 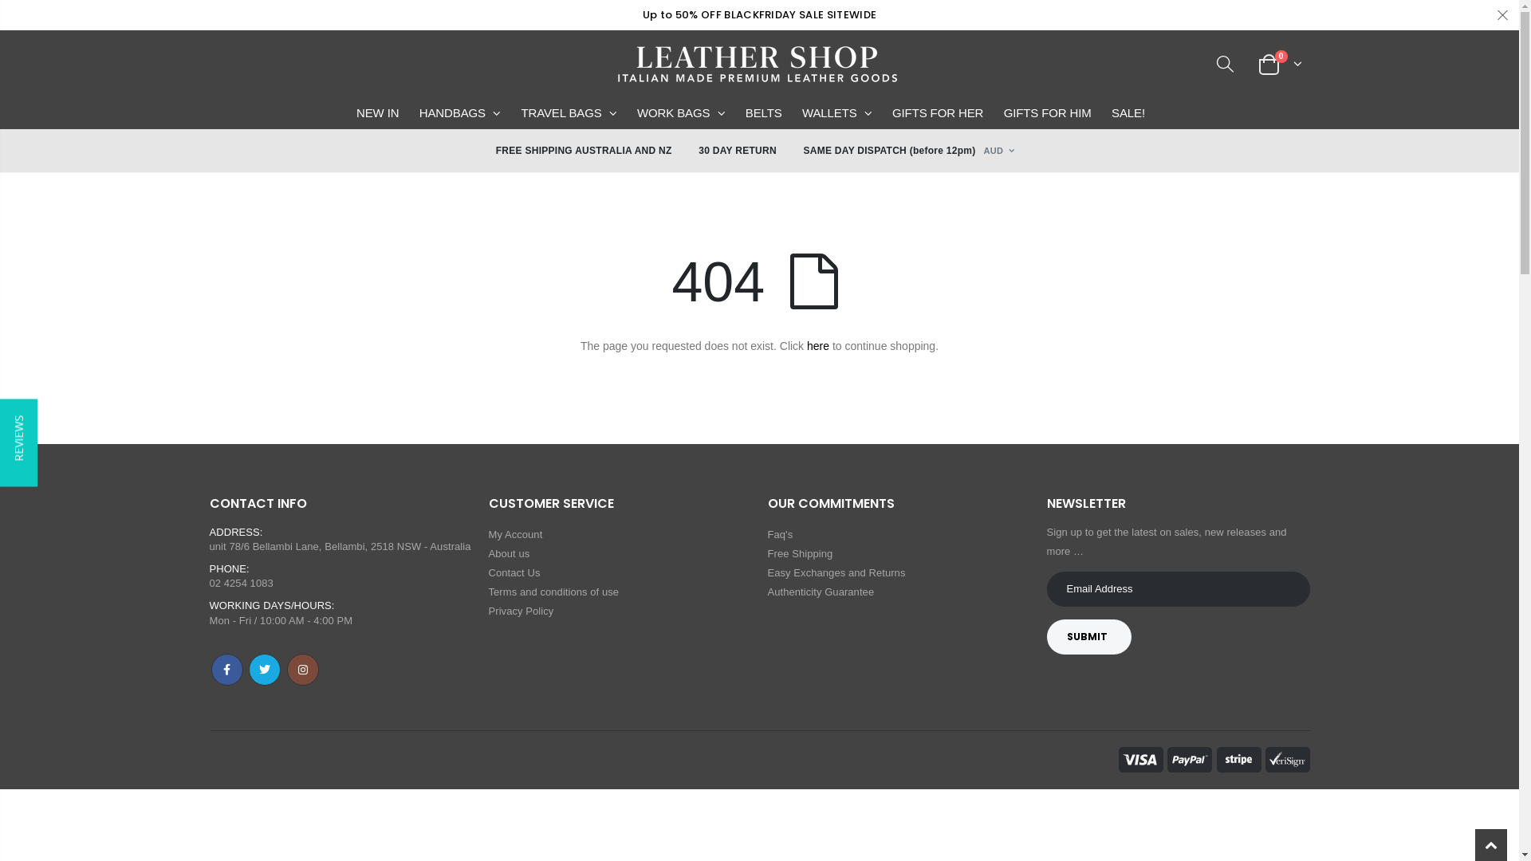 What do you see at coordinates (998, 536) in the screenshot?
I see `BSD` at bounding box center [998, 536].